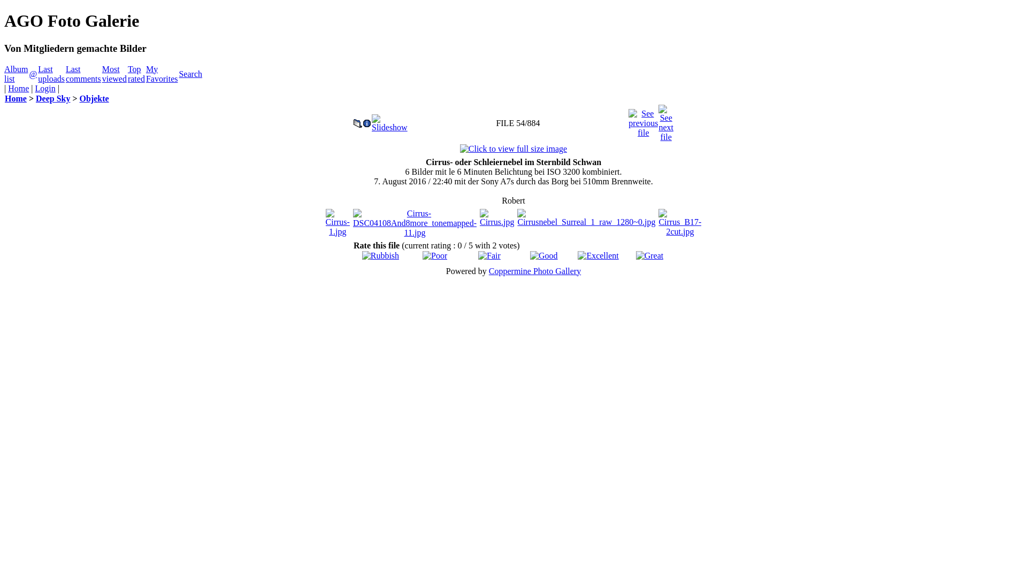 The image size is (1027, 577). Describe the element at coordinates (136, 74) in the screenshot. I see `Top rated` at that location.